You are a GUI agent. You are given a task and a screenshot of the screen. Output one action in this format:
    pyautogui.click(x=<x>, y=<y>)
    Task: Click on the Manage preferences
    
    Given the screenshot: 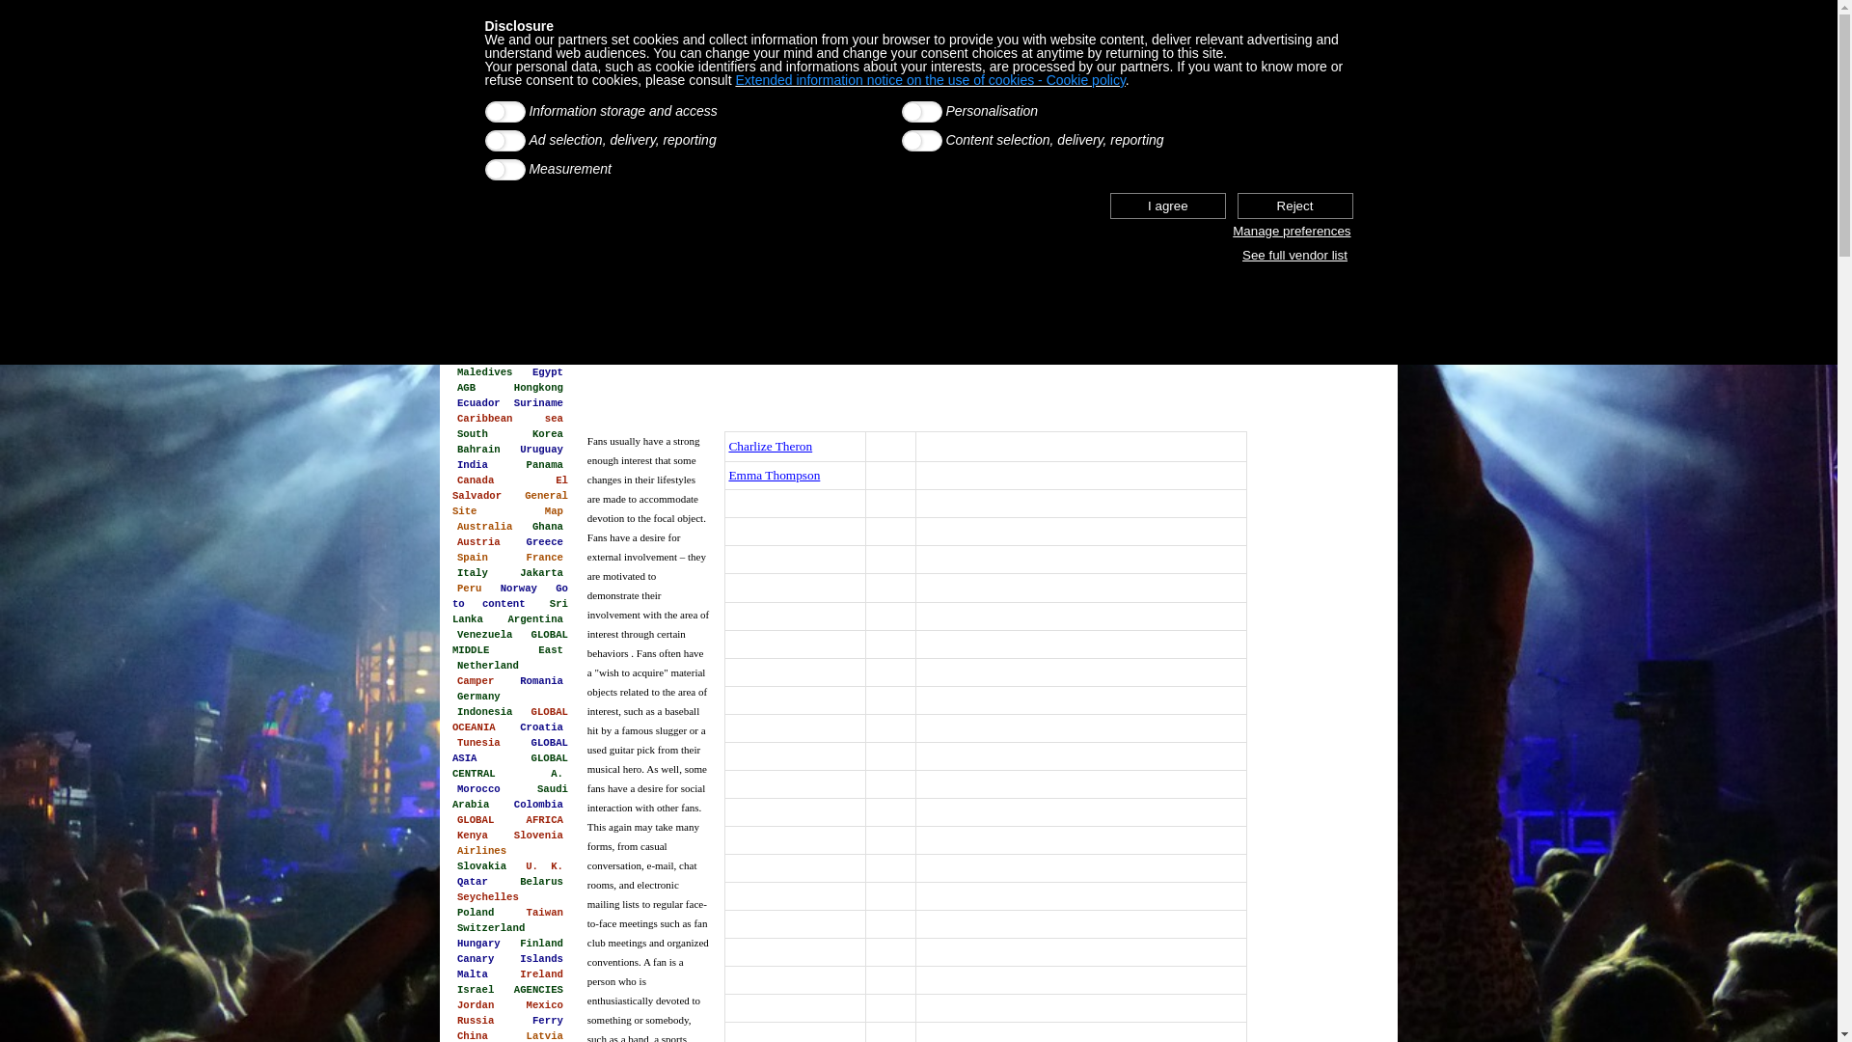 What is the action you would take?
    pyautogui.click(x=1292, y=232)
    